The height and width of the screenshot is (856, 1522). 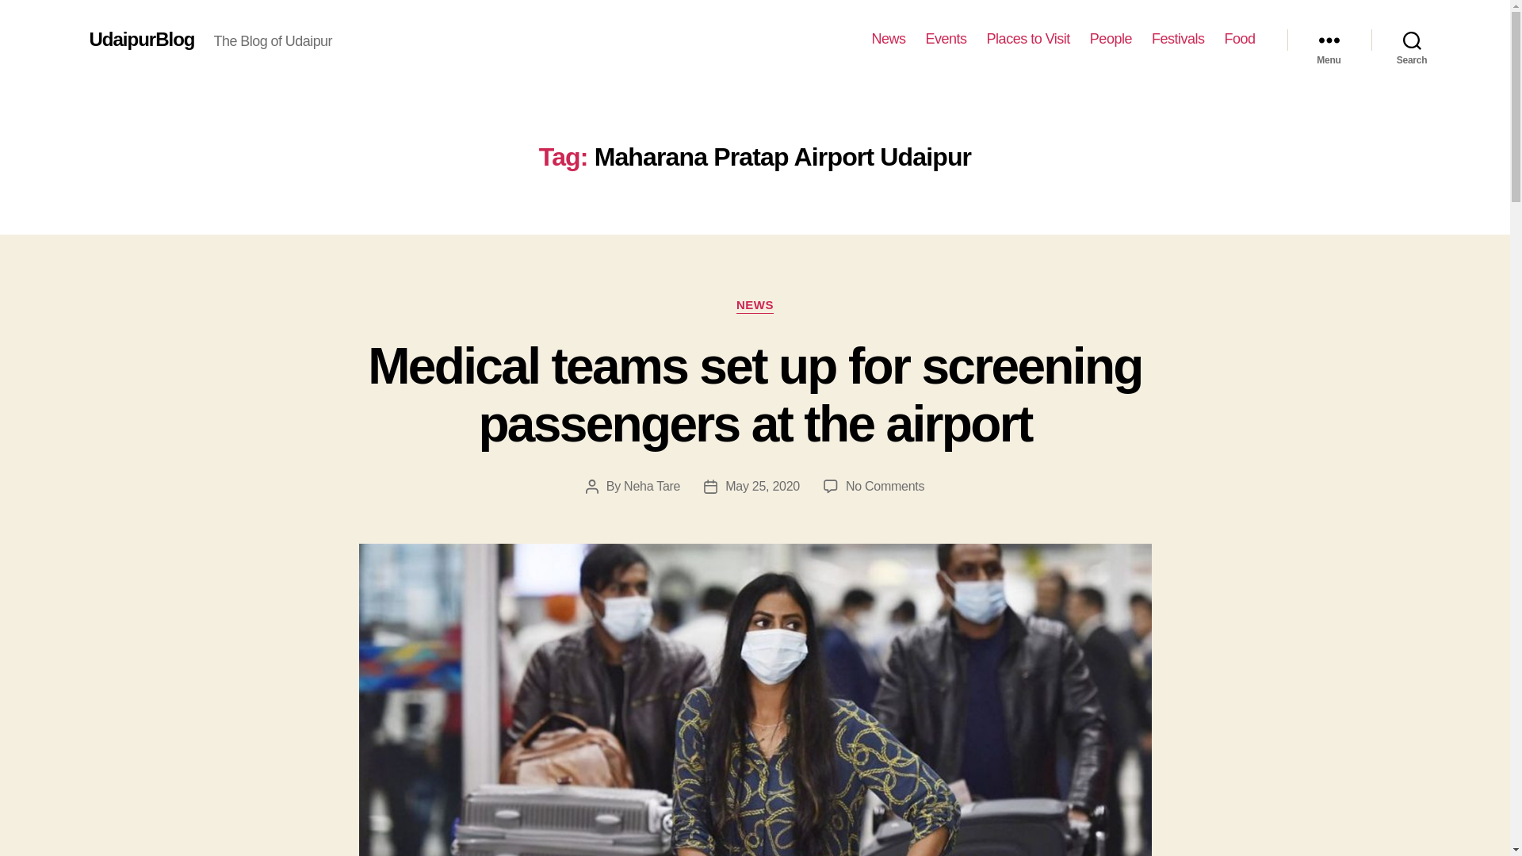 What do you see at coordinates (1329, 40) in the screenshot?
I see `Menu` at bounding box center [1329, 40].